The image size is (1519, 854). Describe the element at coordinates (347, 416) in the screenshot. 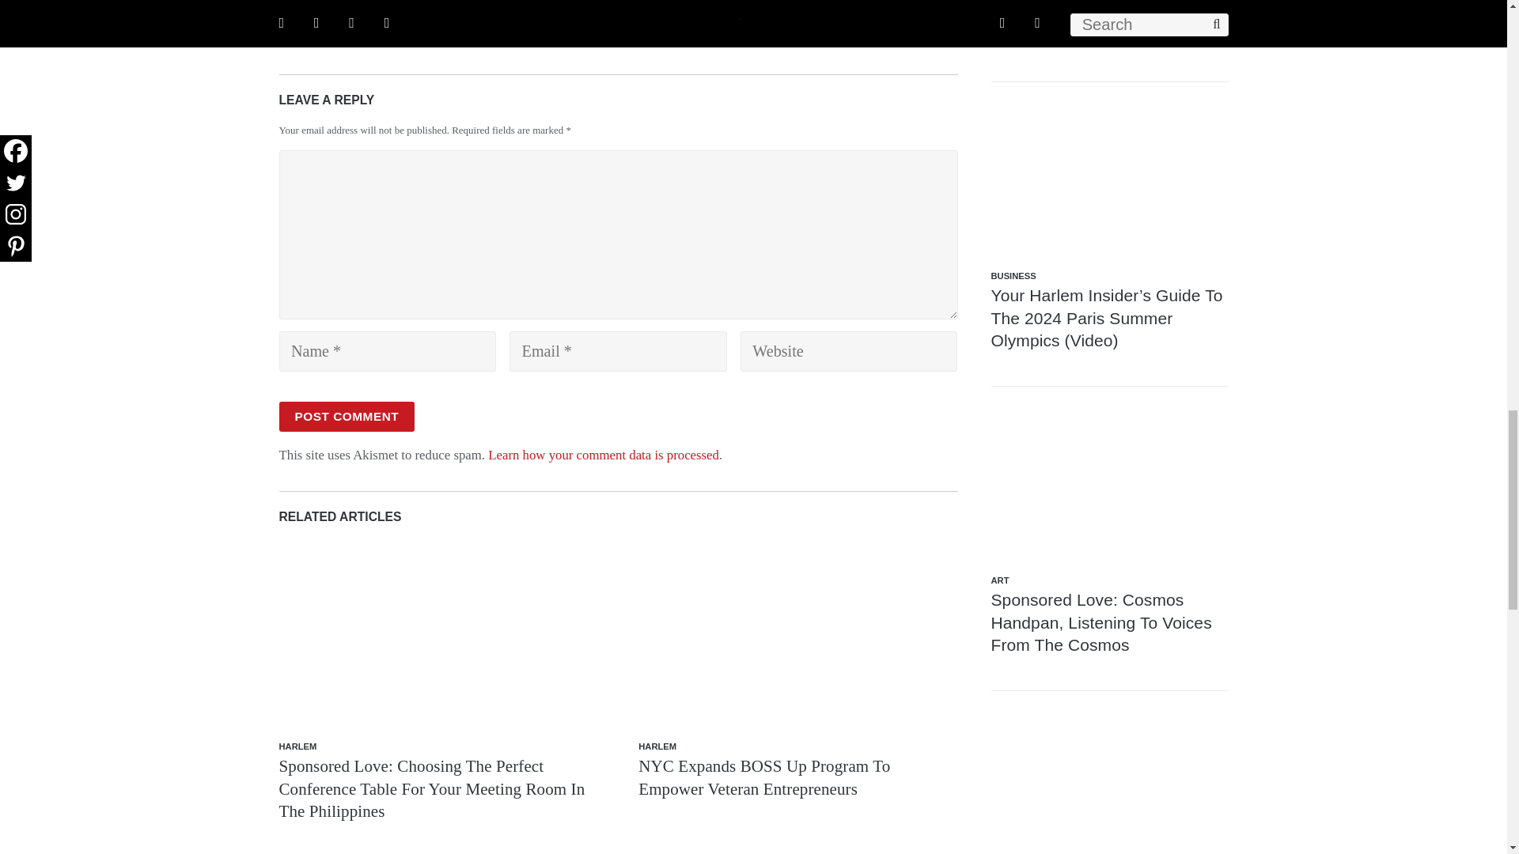

I see `Post Comment` at that location.